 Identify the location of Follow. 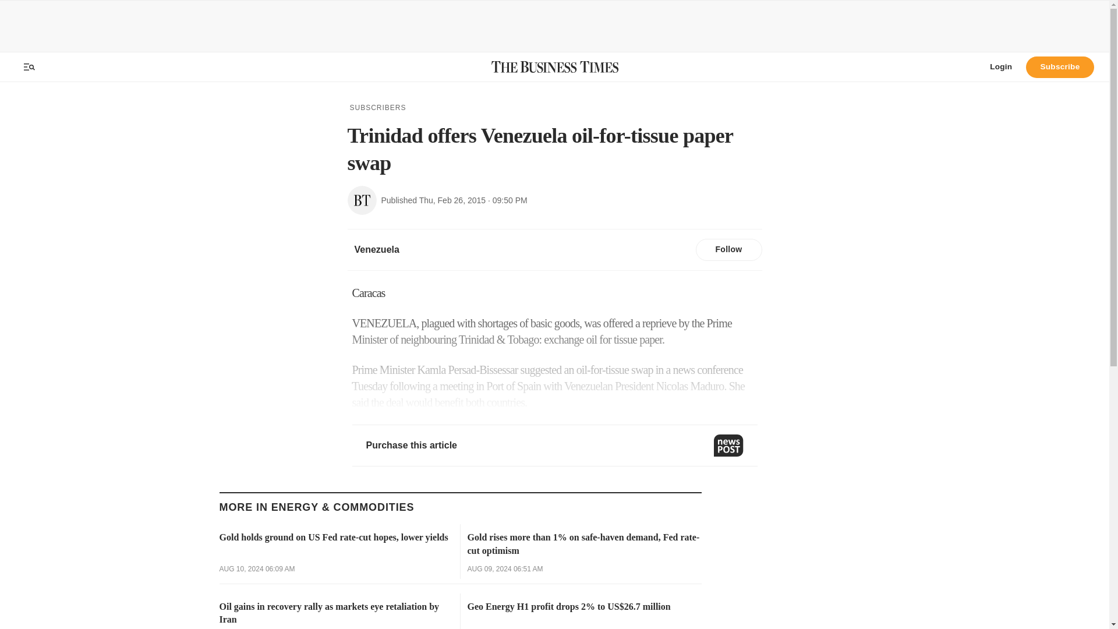
(728, 250).